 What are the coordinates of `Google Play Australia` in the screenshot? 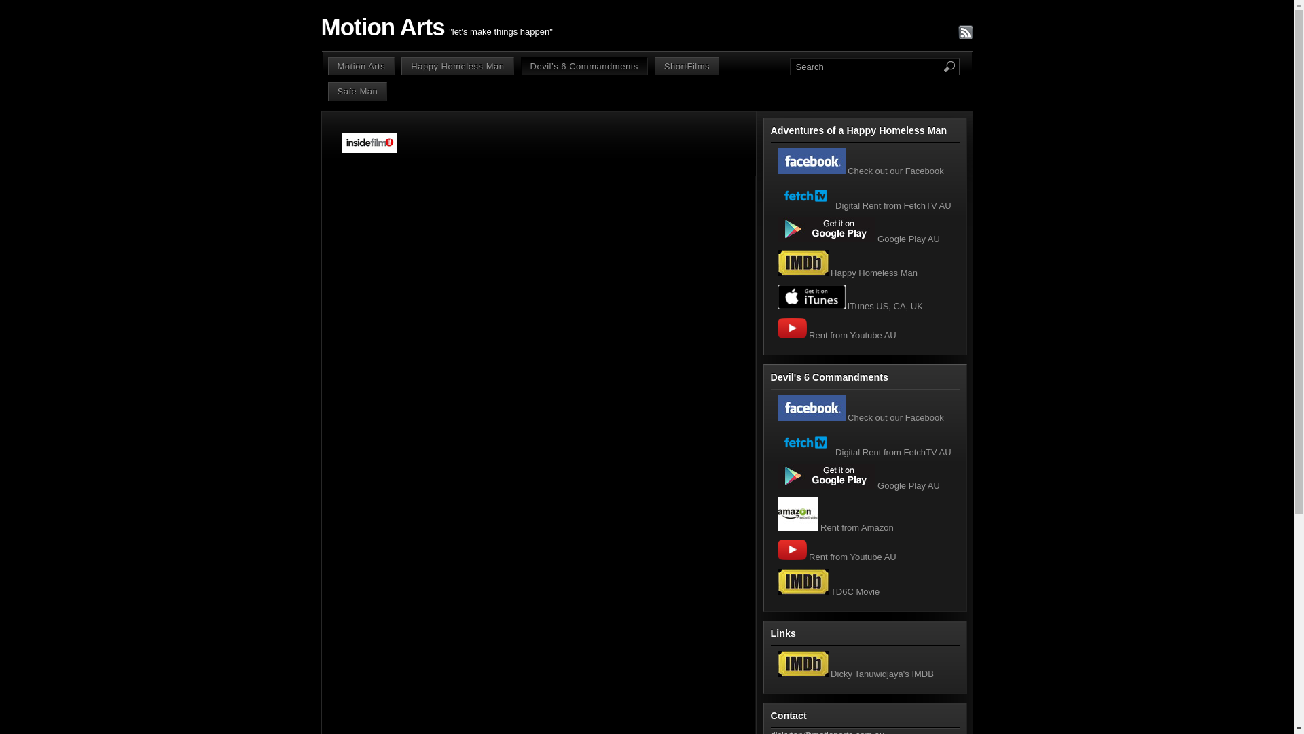 It's located at (826, 476).